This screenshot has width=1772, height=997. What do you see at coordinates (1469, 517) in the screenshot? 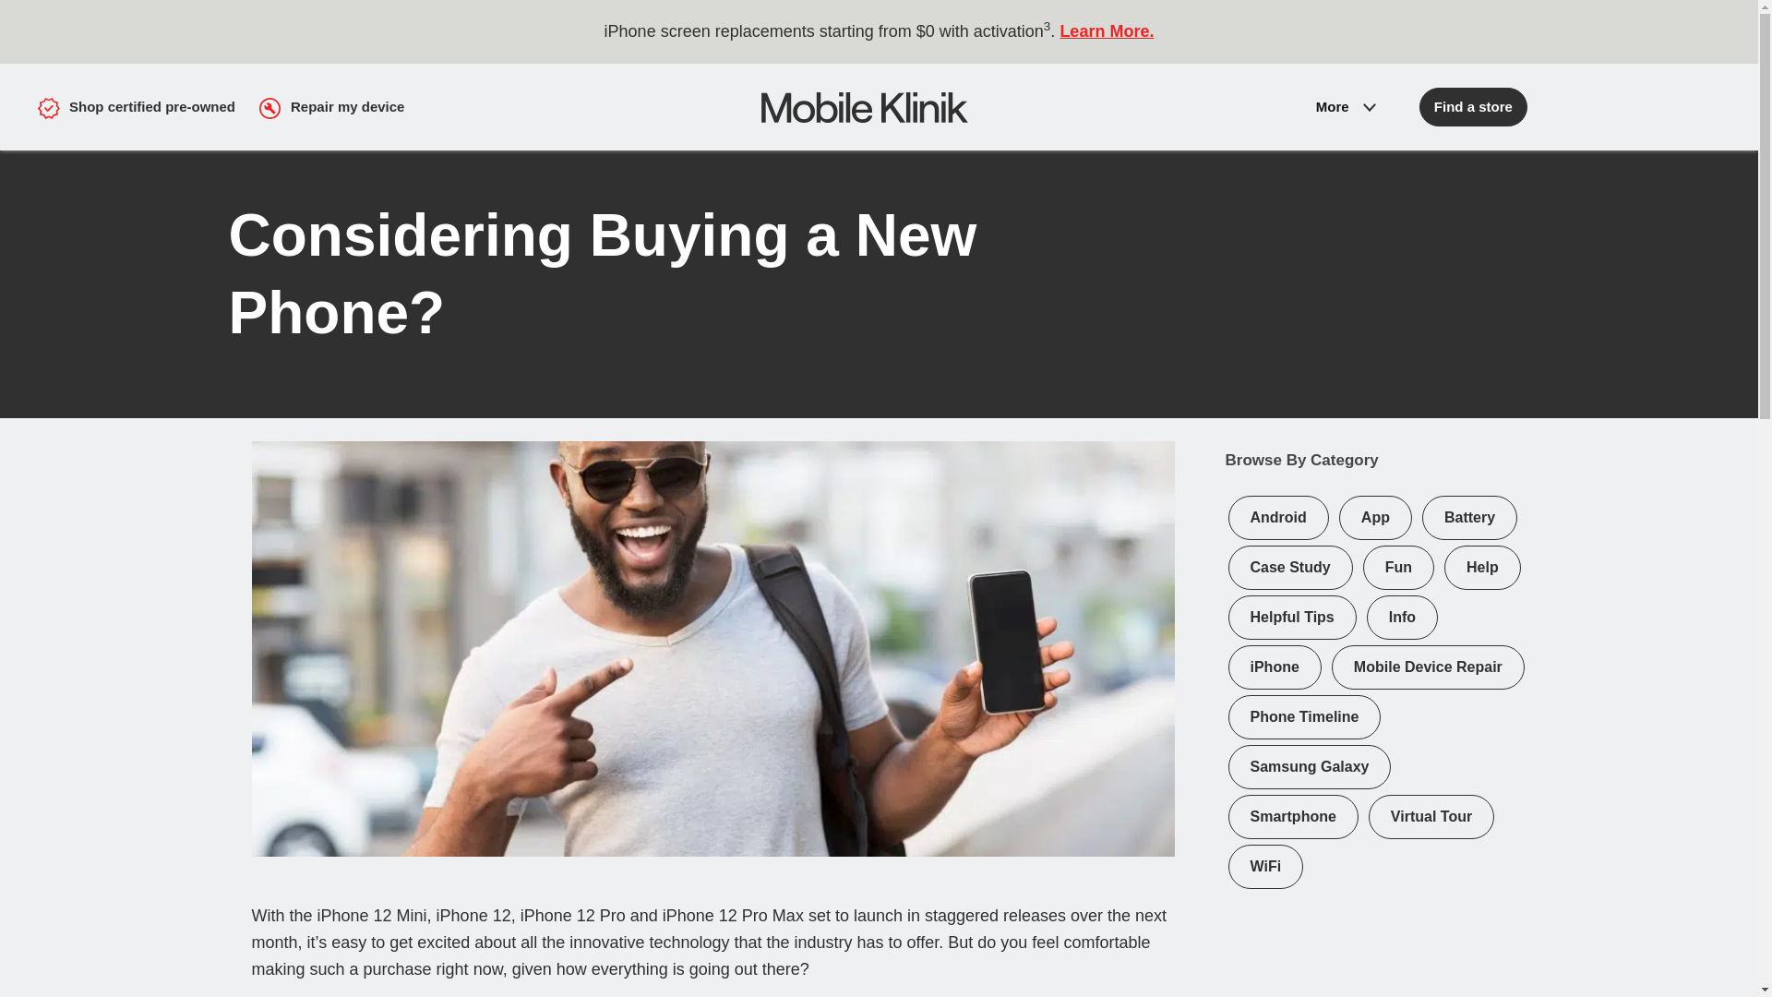
I see `Battery` at bounding box center [1469, 517].